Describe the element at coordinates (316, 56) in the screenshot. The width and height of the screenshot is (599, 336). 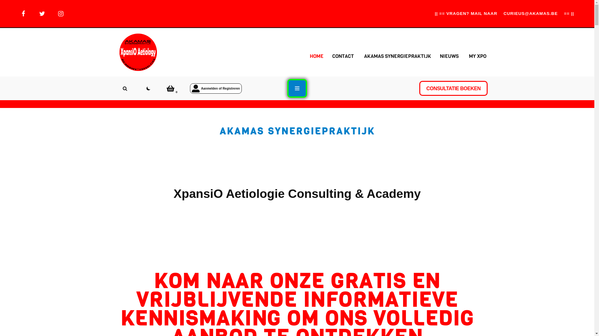
I see `HOME` at that location.